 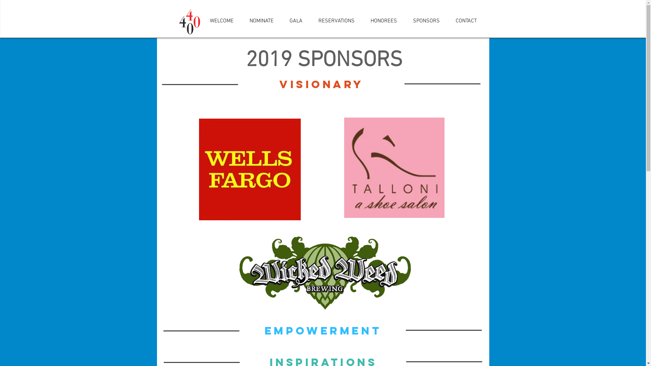 What do you see at coordinates (261, 21) in the screenshot?
I see `NOMINATE` at bounding box center [261, 21].